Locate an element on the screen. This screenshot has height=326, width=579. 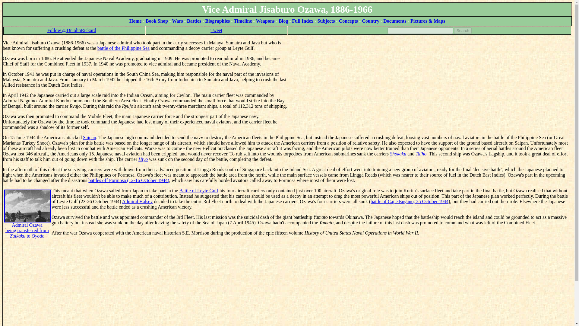
Wars is located at coordinates (303, 21).